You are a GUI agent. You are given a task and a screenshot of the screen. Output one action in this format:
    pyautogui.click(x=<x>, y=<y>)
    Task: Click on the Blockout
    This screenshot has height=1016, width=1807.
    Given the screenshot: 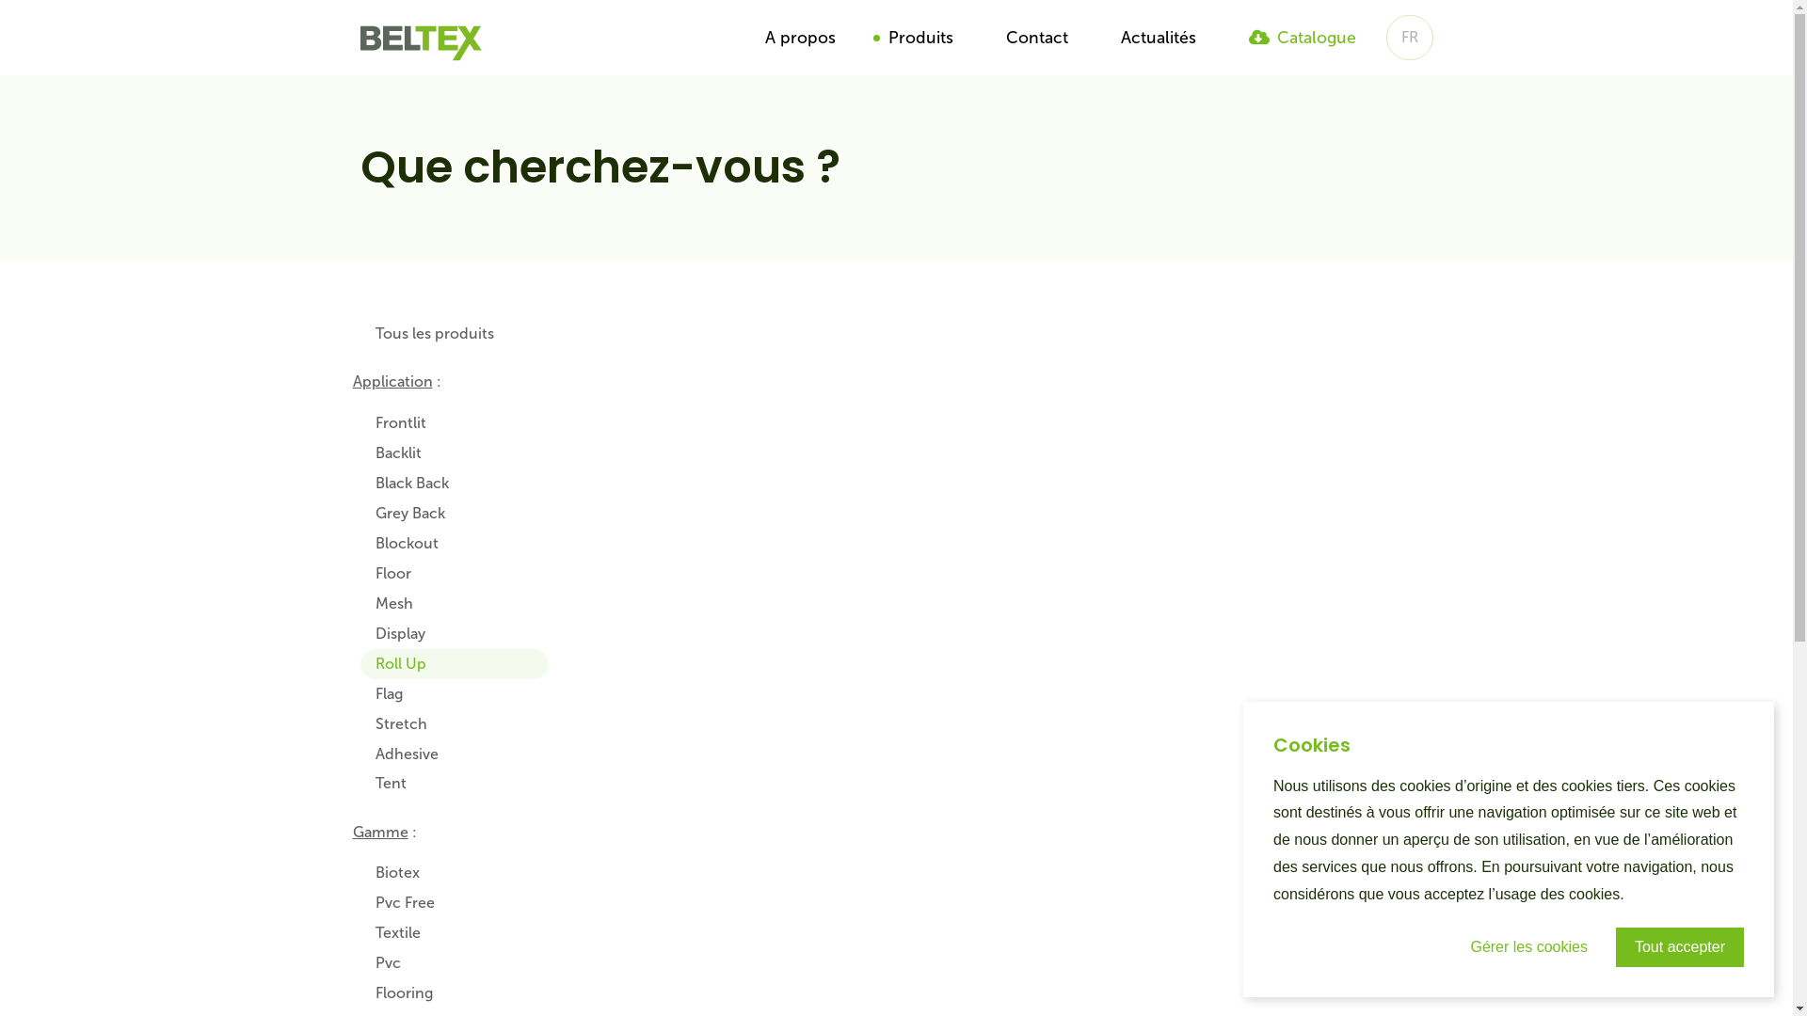 What is the action you would take?
    pyautogui.click(x=454, y=544)
    